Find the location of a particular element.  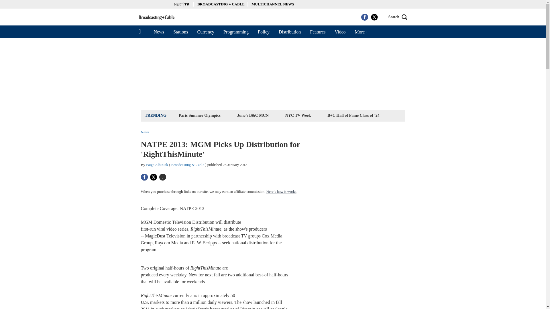

Currency is located at coordinates (206, 32).